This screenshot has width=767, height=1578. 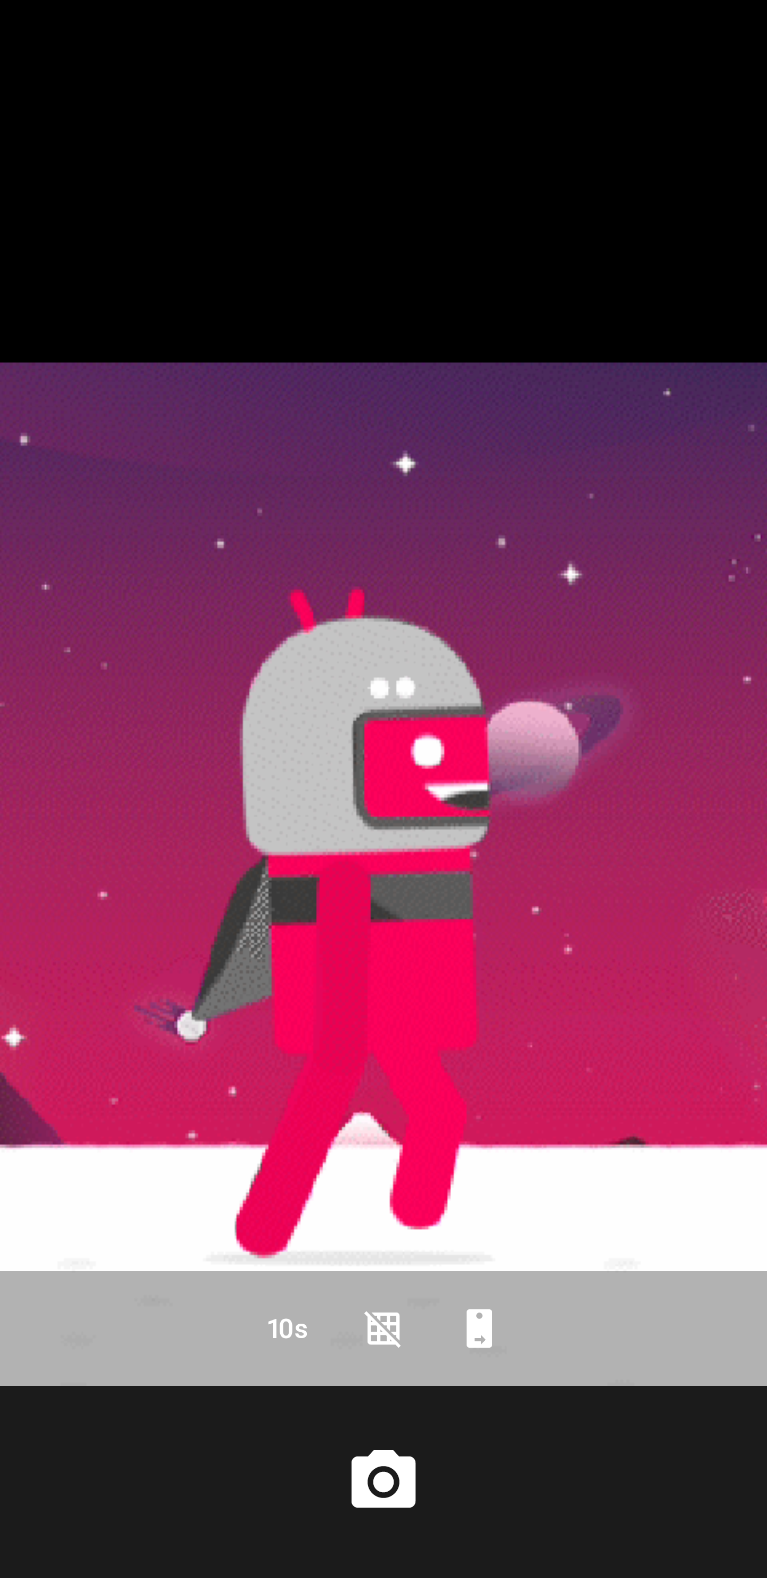 What do you see at coordinates (383, 1329) in the screenshot?
I see `Grid lines off` at bounding box center [383, 1329].